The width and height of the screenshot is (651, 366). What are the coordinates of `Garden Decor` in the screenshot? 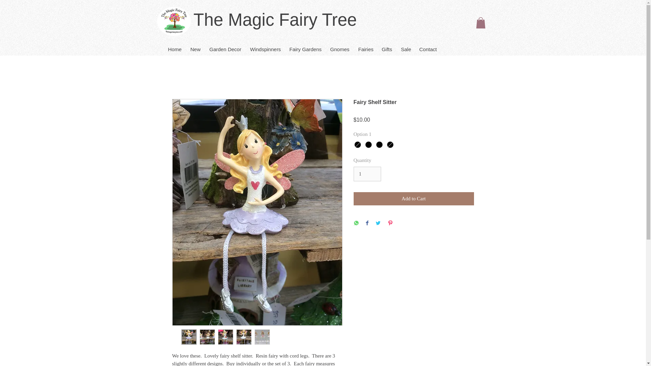 It's located at (225, 46).